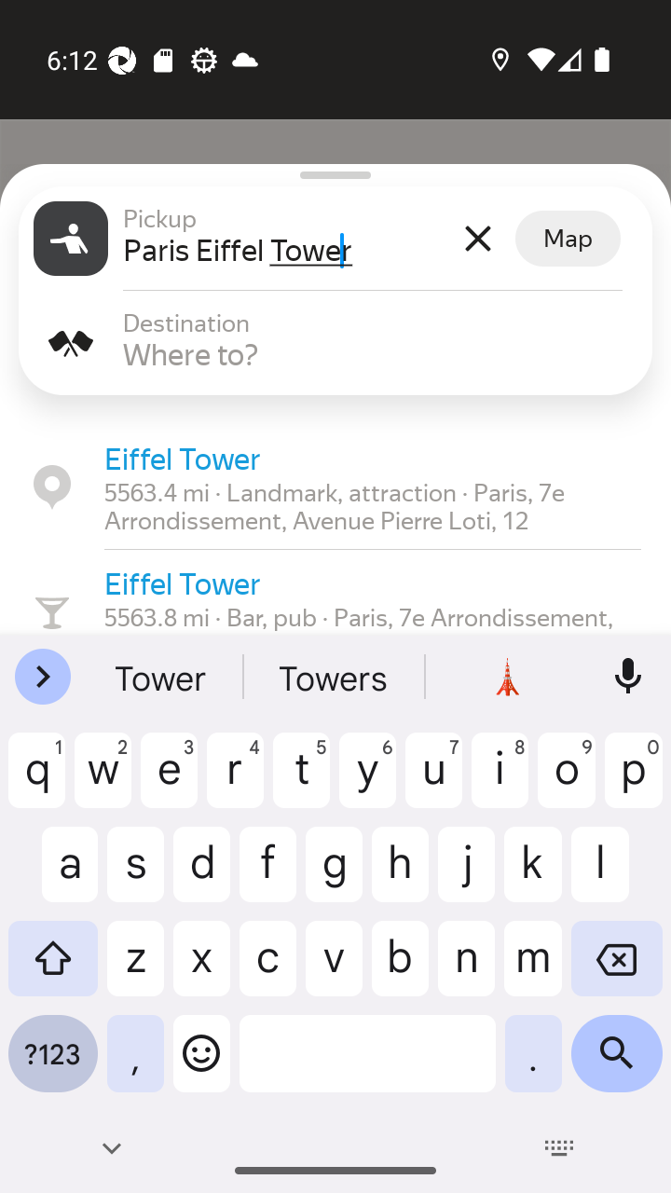 The height and width of the screenshot is (1193, 671). Describe the element at coordinates (335, 343) in the screenshot. I see `Destination Destination Where to?` at that location.